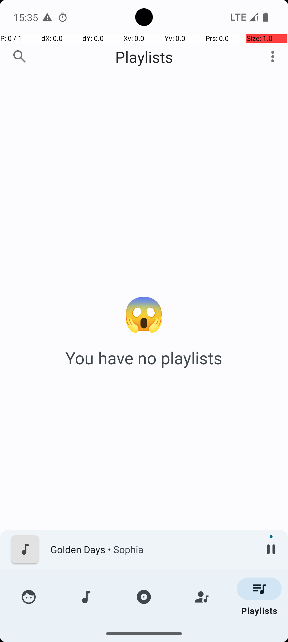 The image size is (288, 642). I want to click on 😱, so click(144, 312).